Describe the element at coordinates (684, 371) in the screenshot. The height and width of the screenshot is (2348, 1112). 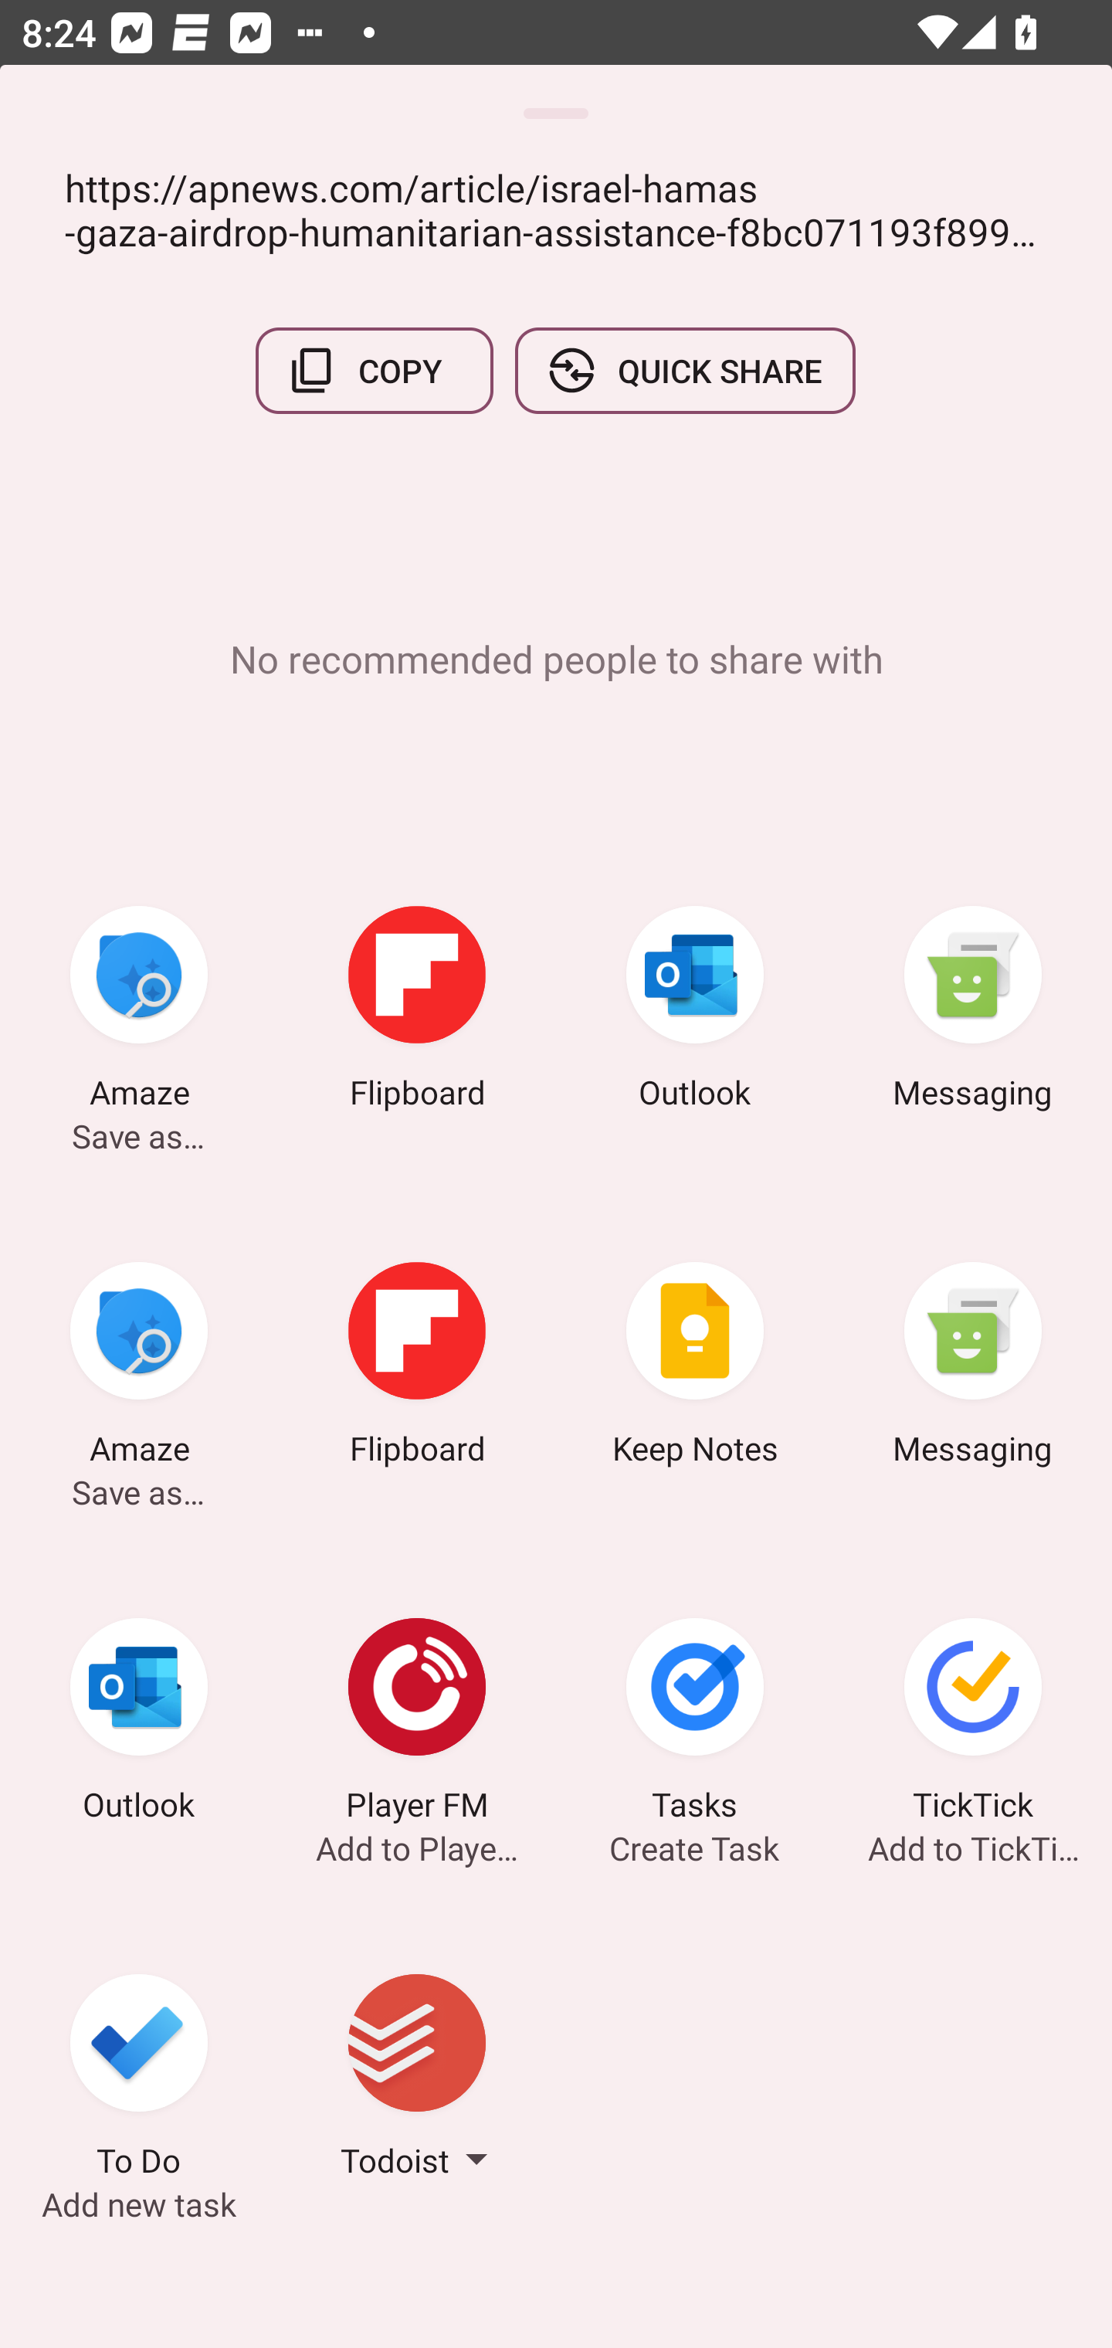
I see `QUICK SHARE` at that location.